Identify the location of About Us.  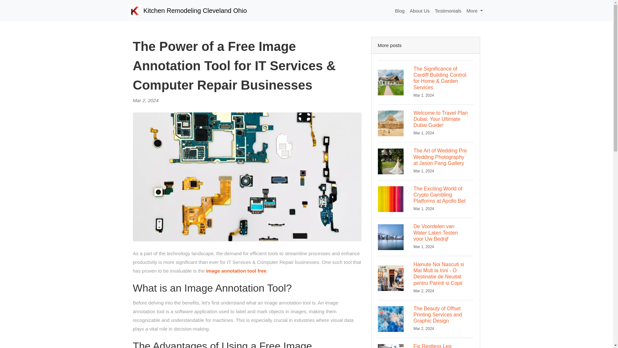
(420, 11).